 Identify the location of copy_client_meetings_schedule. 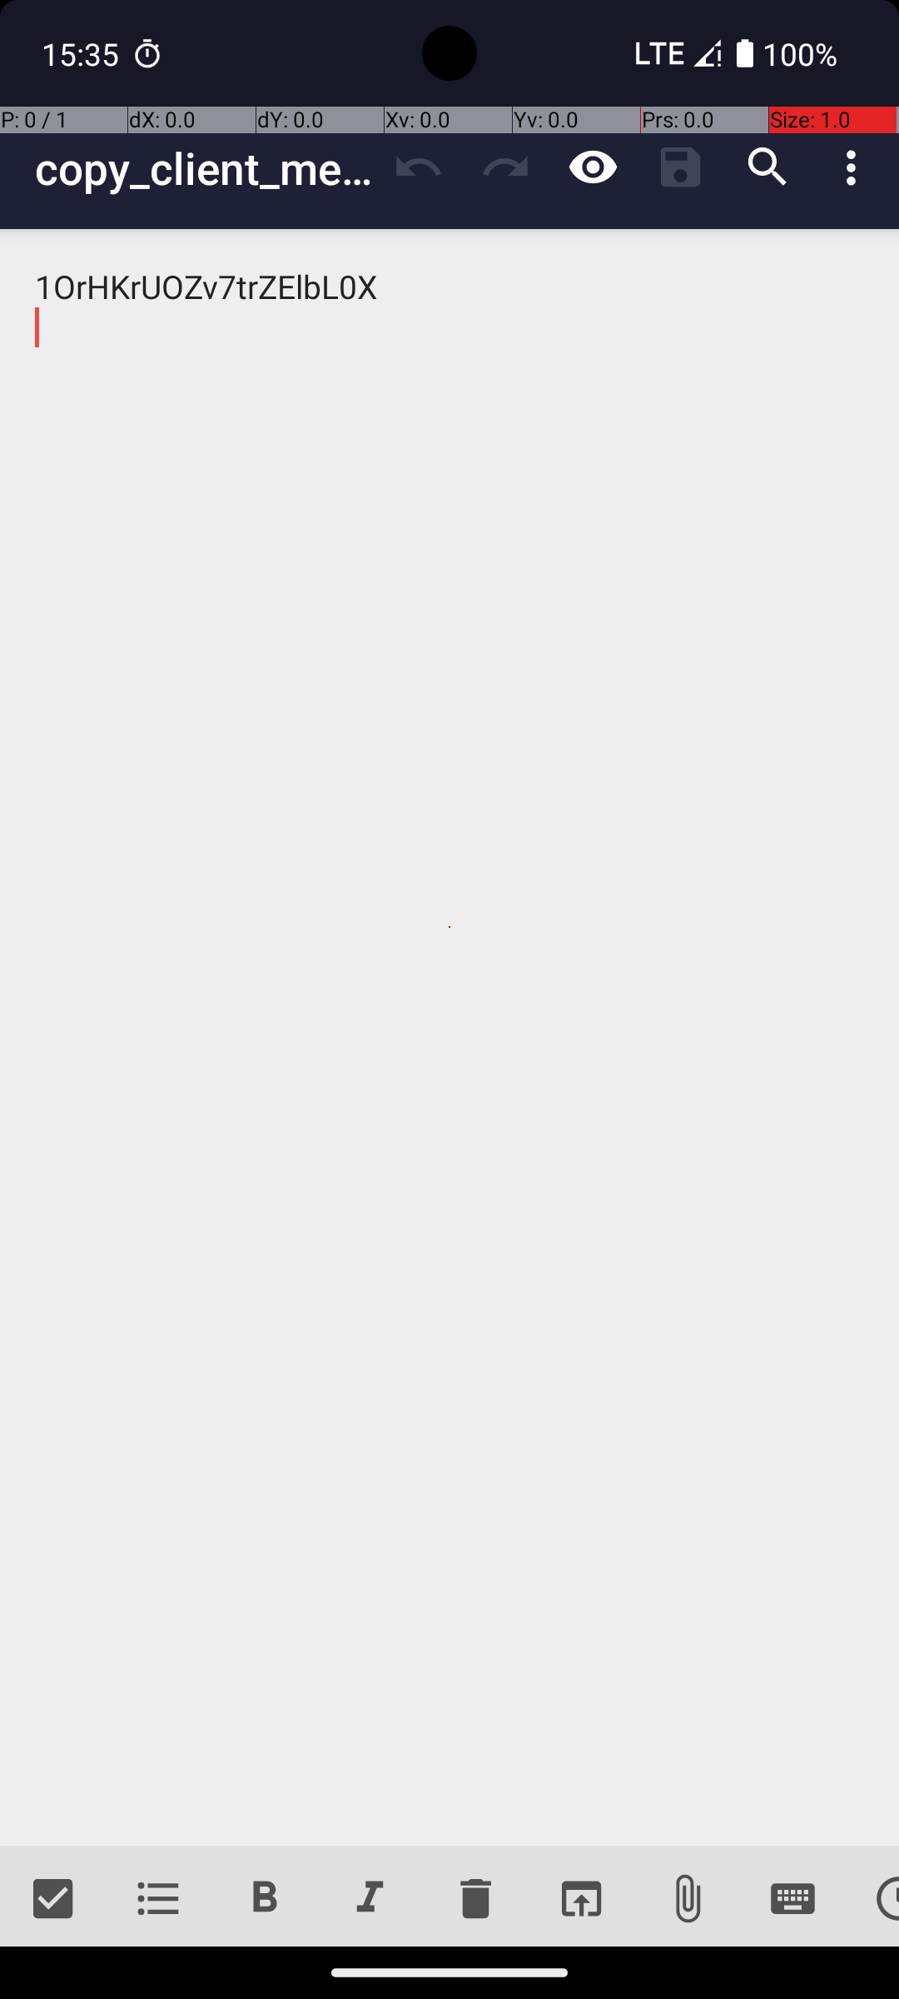
(205, 168).